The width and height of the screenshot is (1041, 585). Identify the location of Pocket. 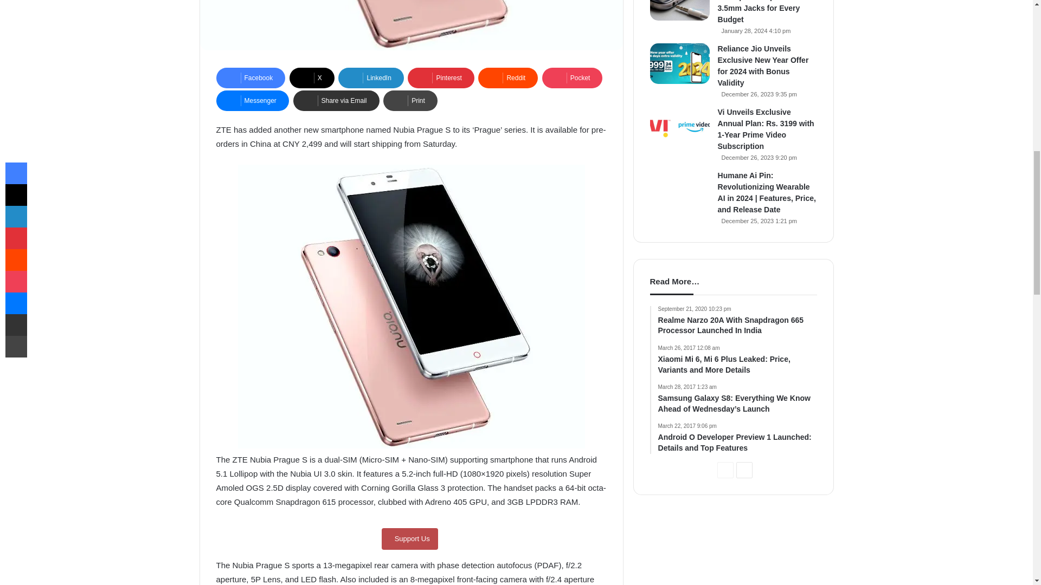
(573, 78).